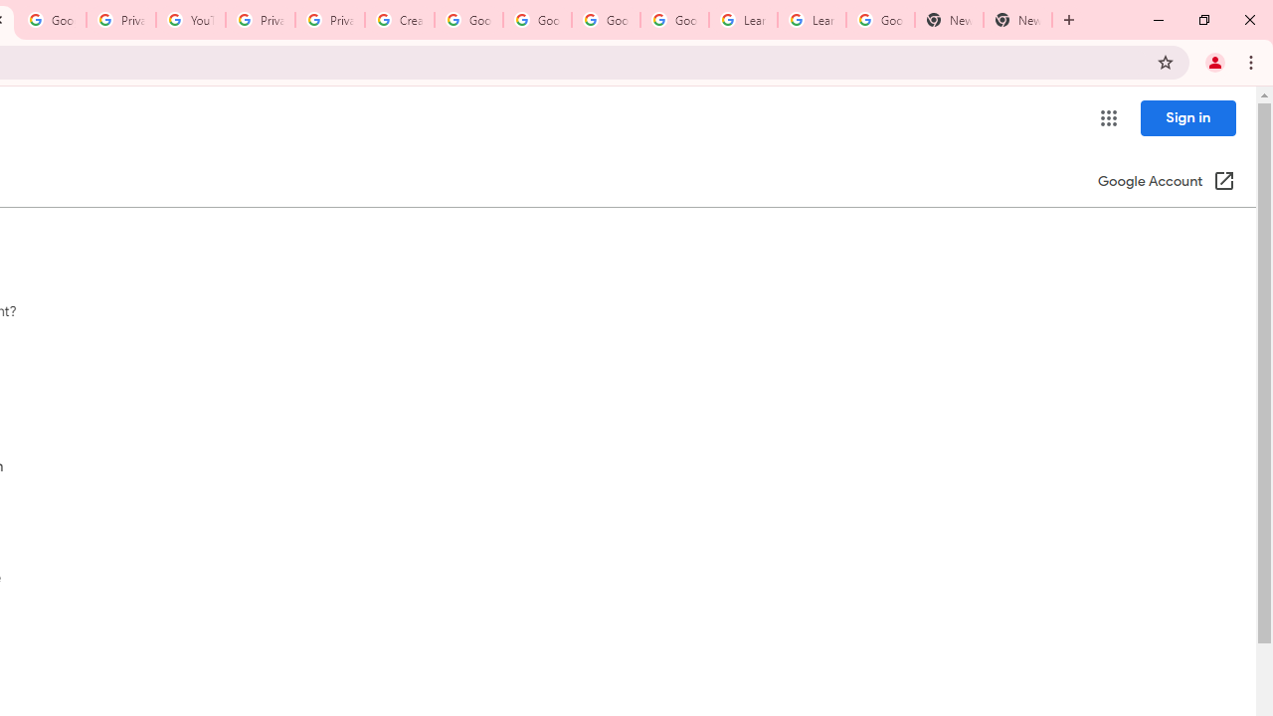 Image resolution: width=1273 pixels, height=716 pixels. What do you see at coordinates (1166, 183) in the screenshot?
I see `Google Account (Open in a new window)` at bounding box center [1166, 183].